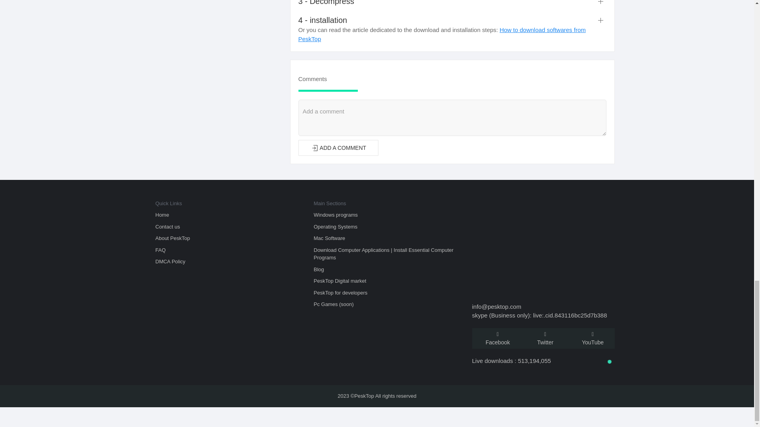  Describe the element at coordinates (452, 3) in the screenshot. I see `3 - Decompress` at that location.